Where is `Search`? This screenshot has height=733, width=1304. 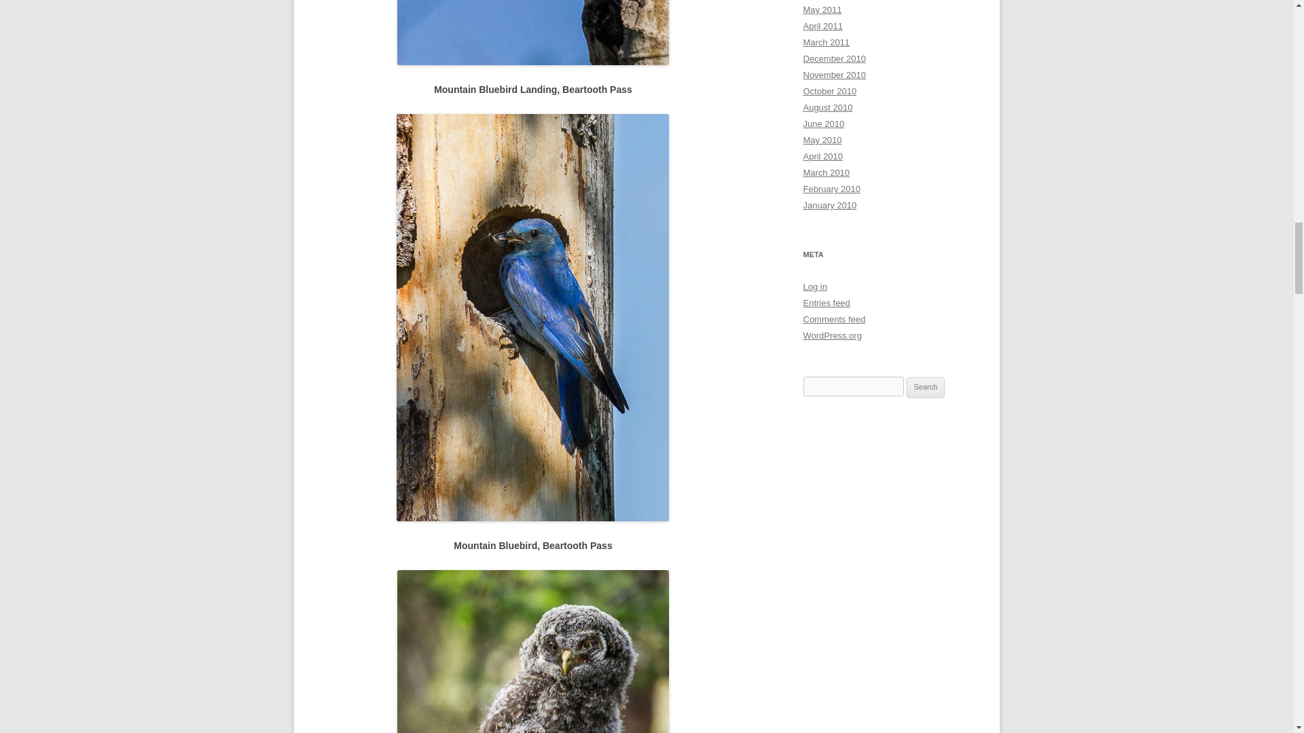
Search is located at coordinates (926, 388).